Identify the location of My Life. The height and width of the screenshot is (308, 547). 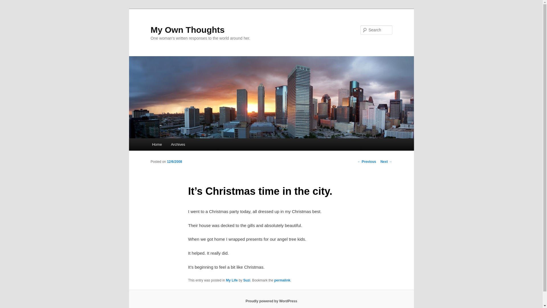
(231, 280).